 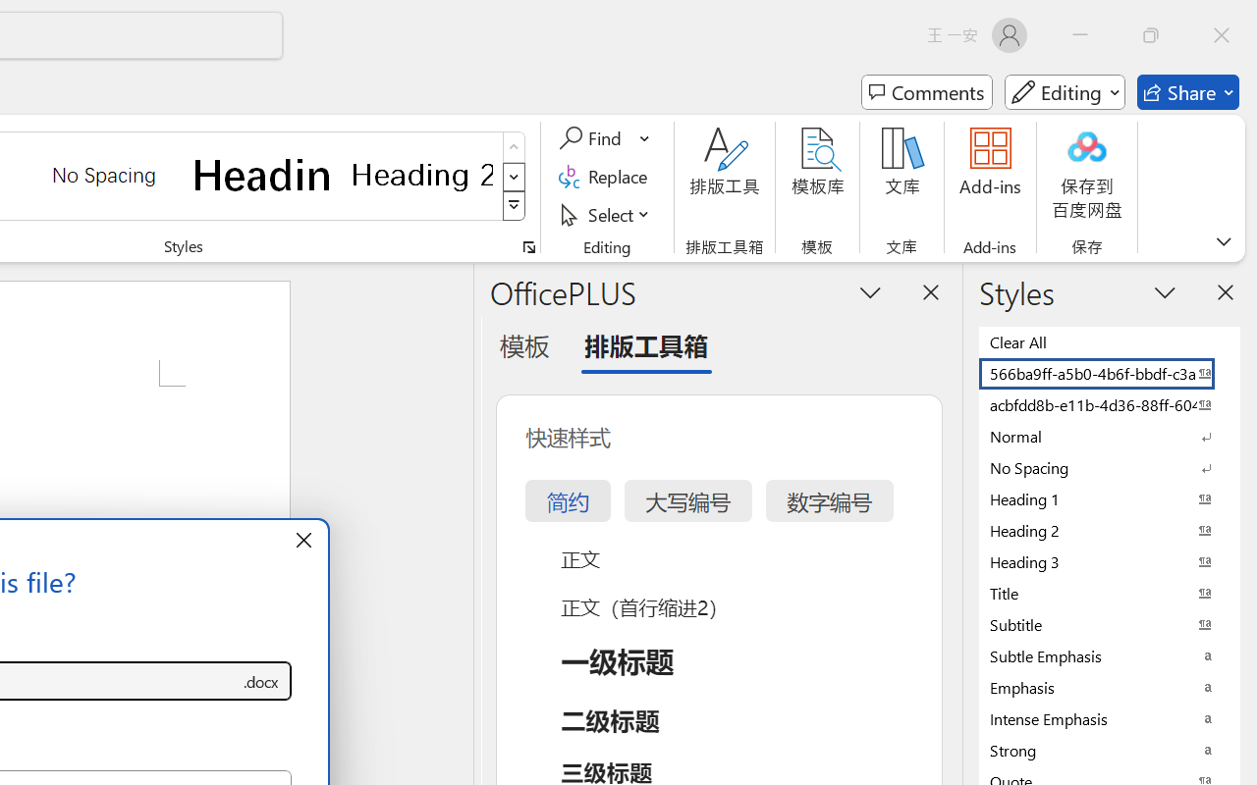 I want to click on Find, so click(x=593, y=138).